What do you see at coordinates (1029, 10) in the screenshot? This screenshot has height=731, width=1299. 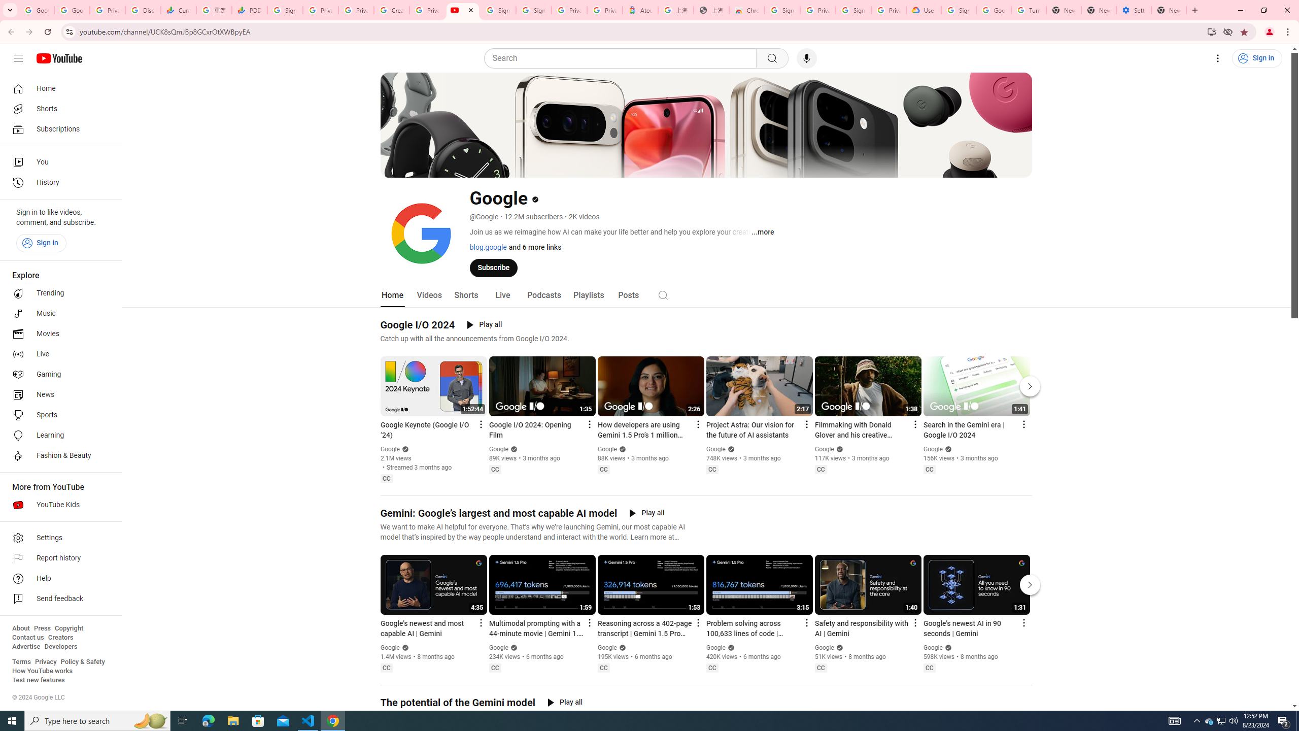 I see `Turn cookies on or off - Computer - Google Account Help` at bounding box center [1029, 10].